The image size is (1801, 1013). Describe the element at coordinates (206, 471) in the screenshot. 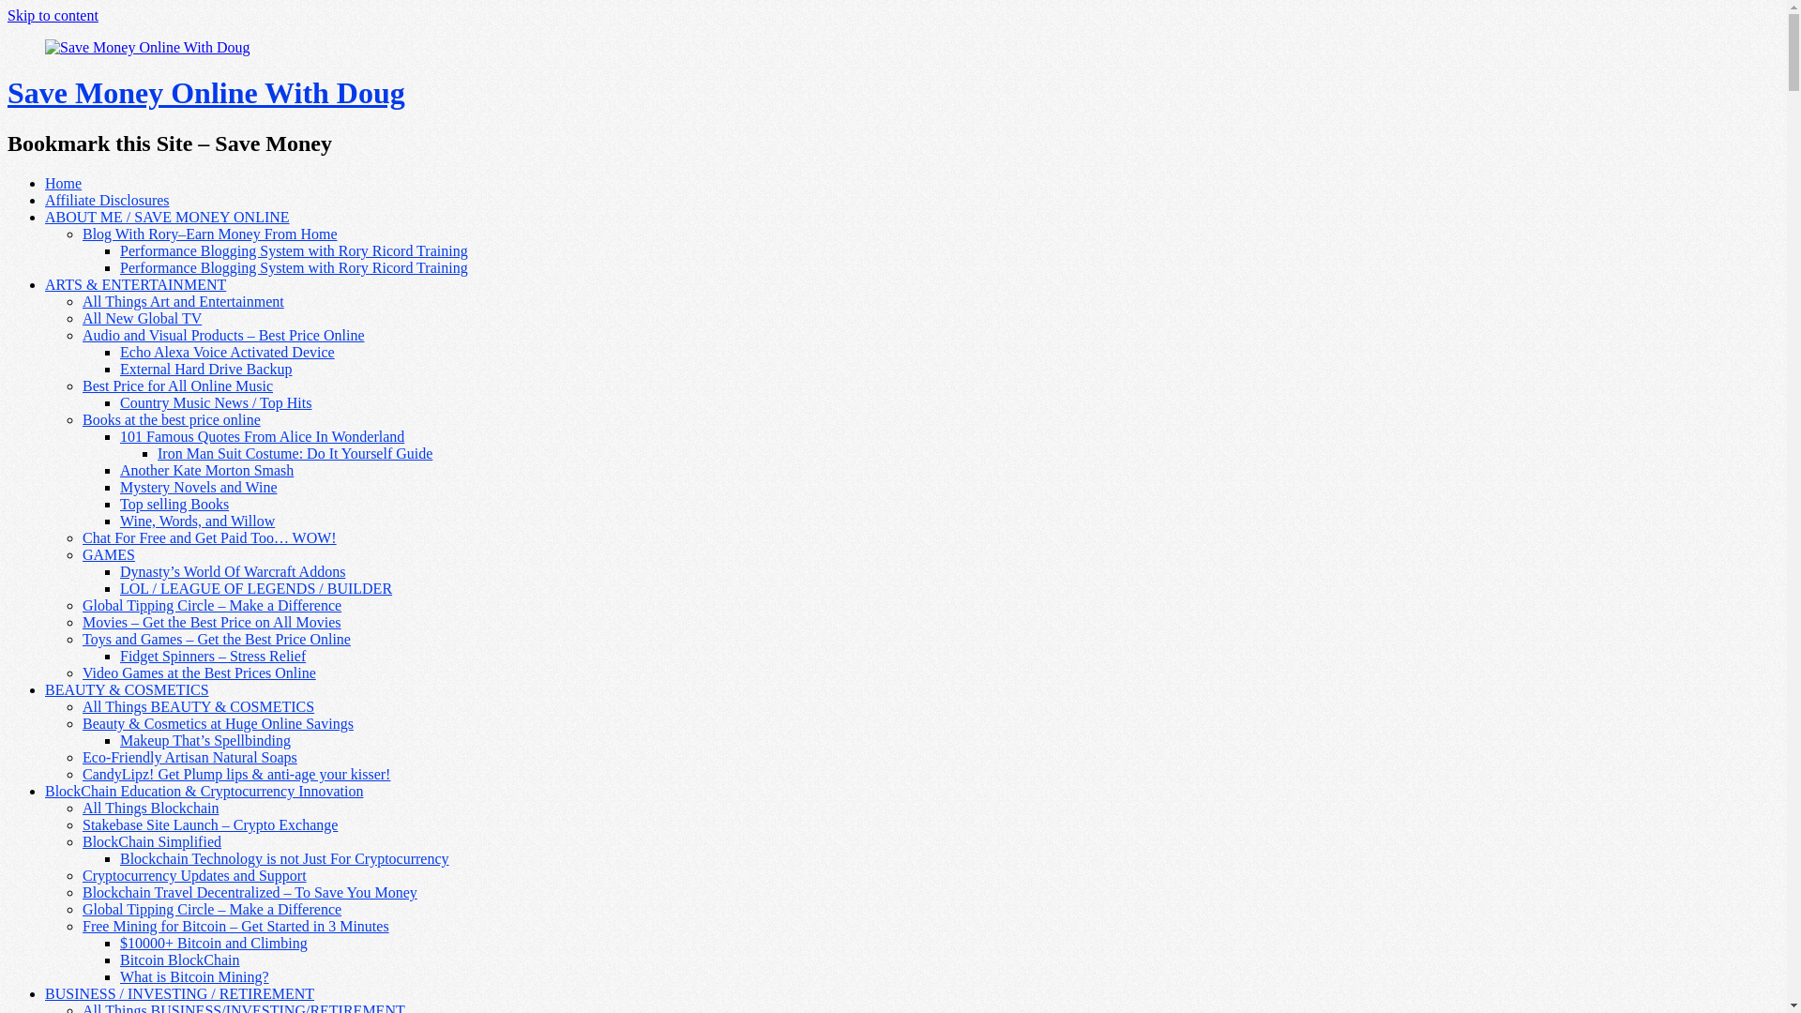

I see `Another Kate Morton Smash` at that location.